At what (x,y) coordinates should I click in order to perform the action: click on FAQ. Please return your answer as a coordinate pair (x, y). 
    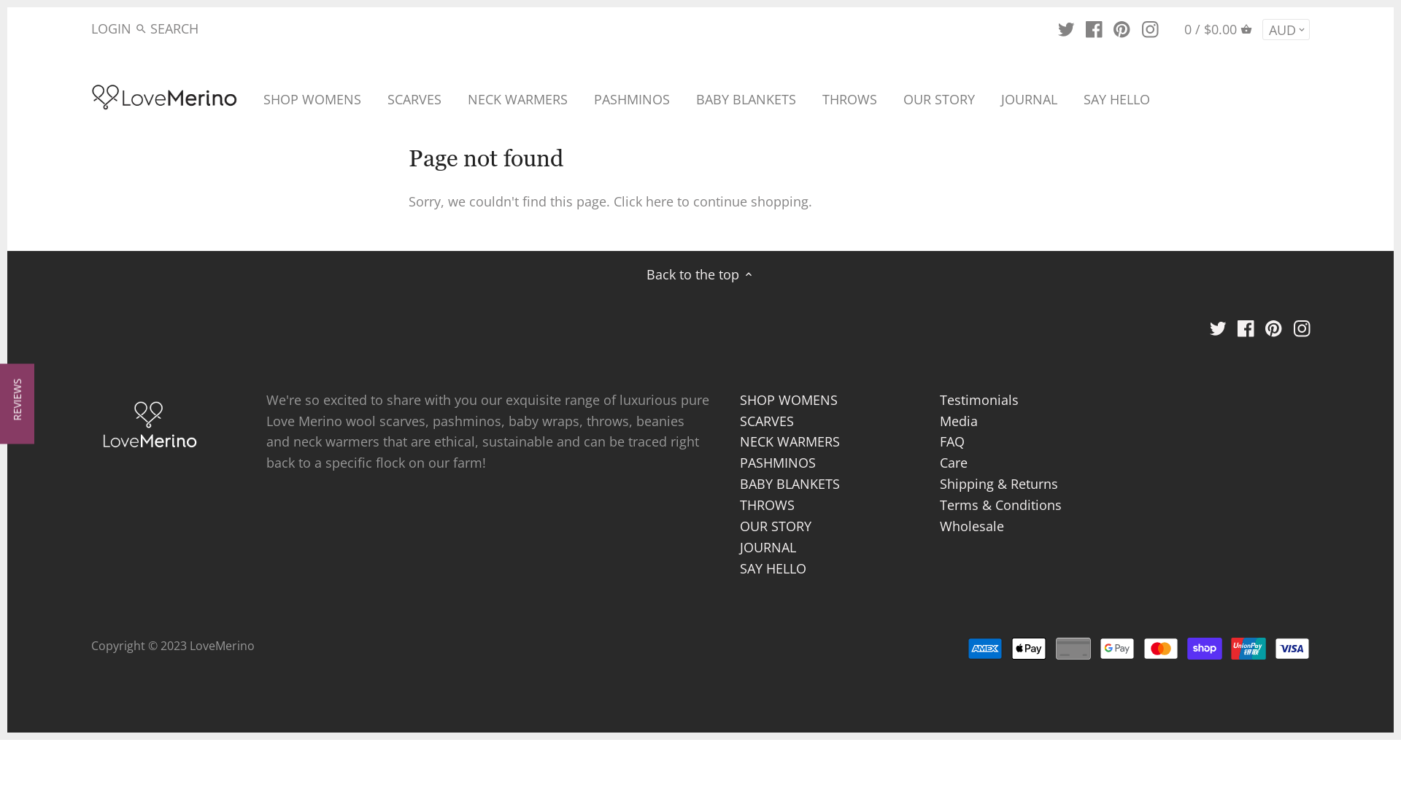
    Looking at the image, I should click on (952, 442).